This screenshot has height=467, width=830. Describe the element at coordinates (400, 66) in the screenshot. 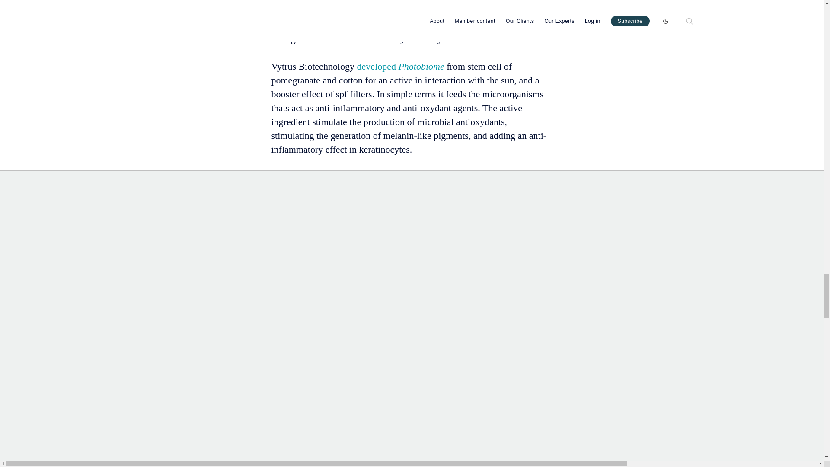

I see `developed Photobiome` at that location.